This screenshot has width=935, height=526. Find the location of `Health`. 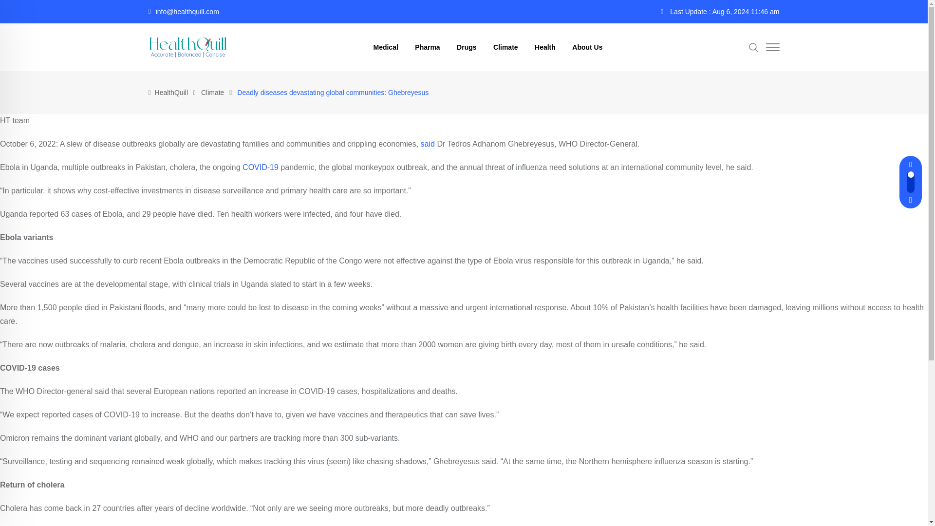

Health is located at coordinates (564, 434).